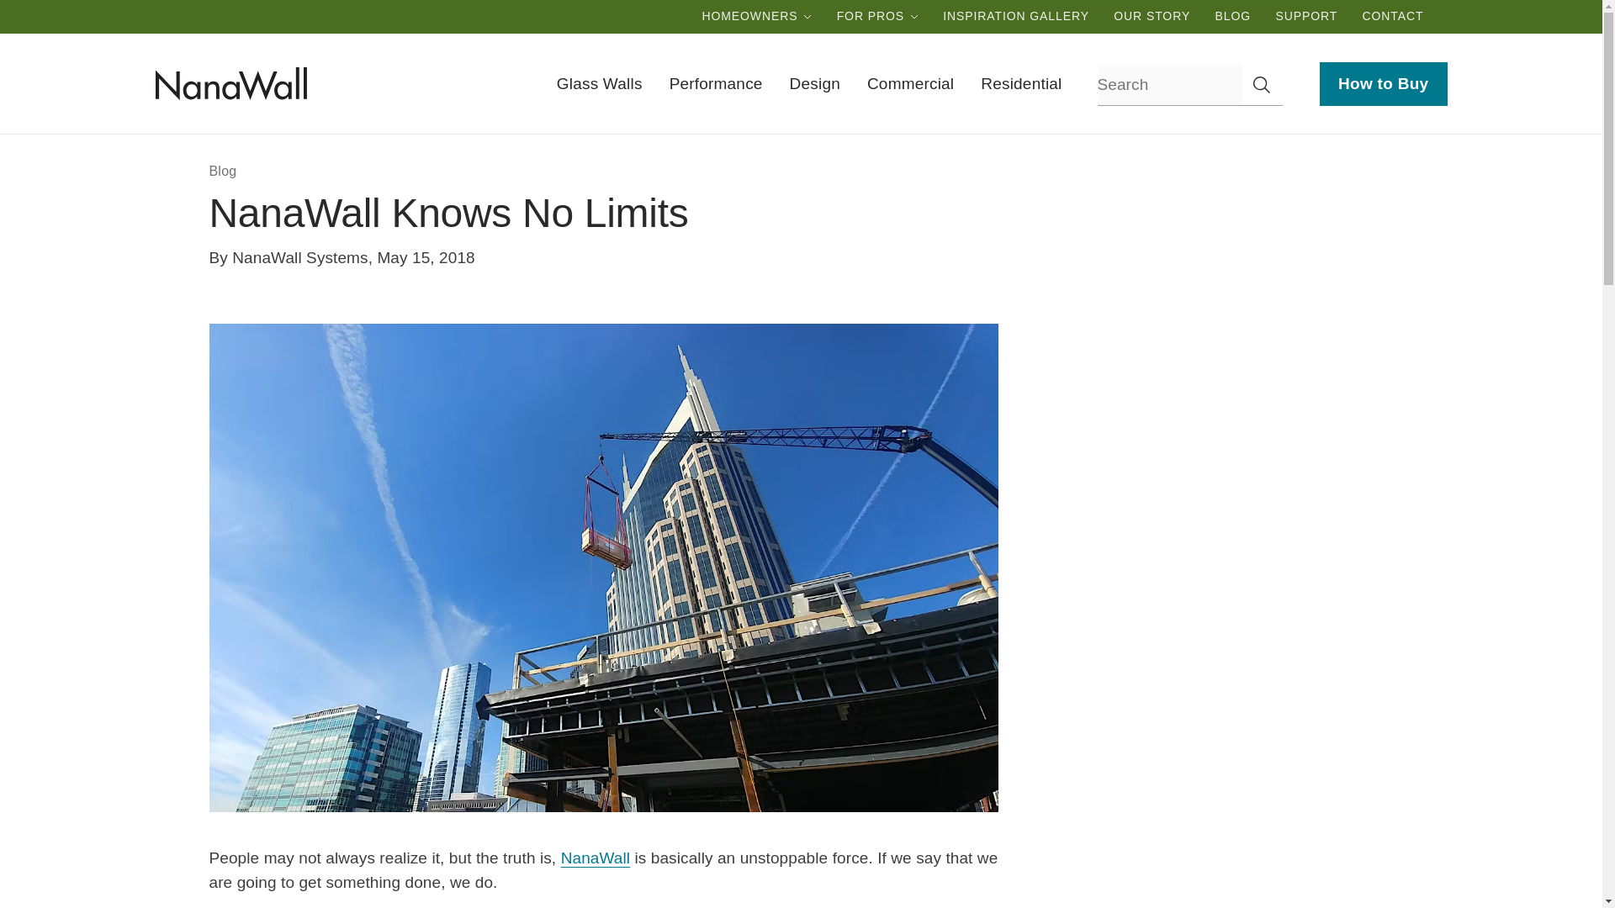 The height and width of the screenshot is (908, 1615). Describe the element at coordinates (1305, 15) in the screenshot. I see `SUPPORT` at that location.